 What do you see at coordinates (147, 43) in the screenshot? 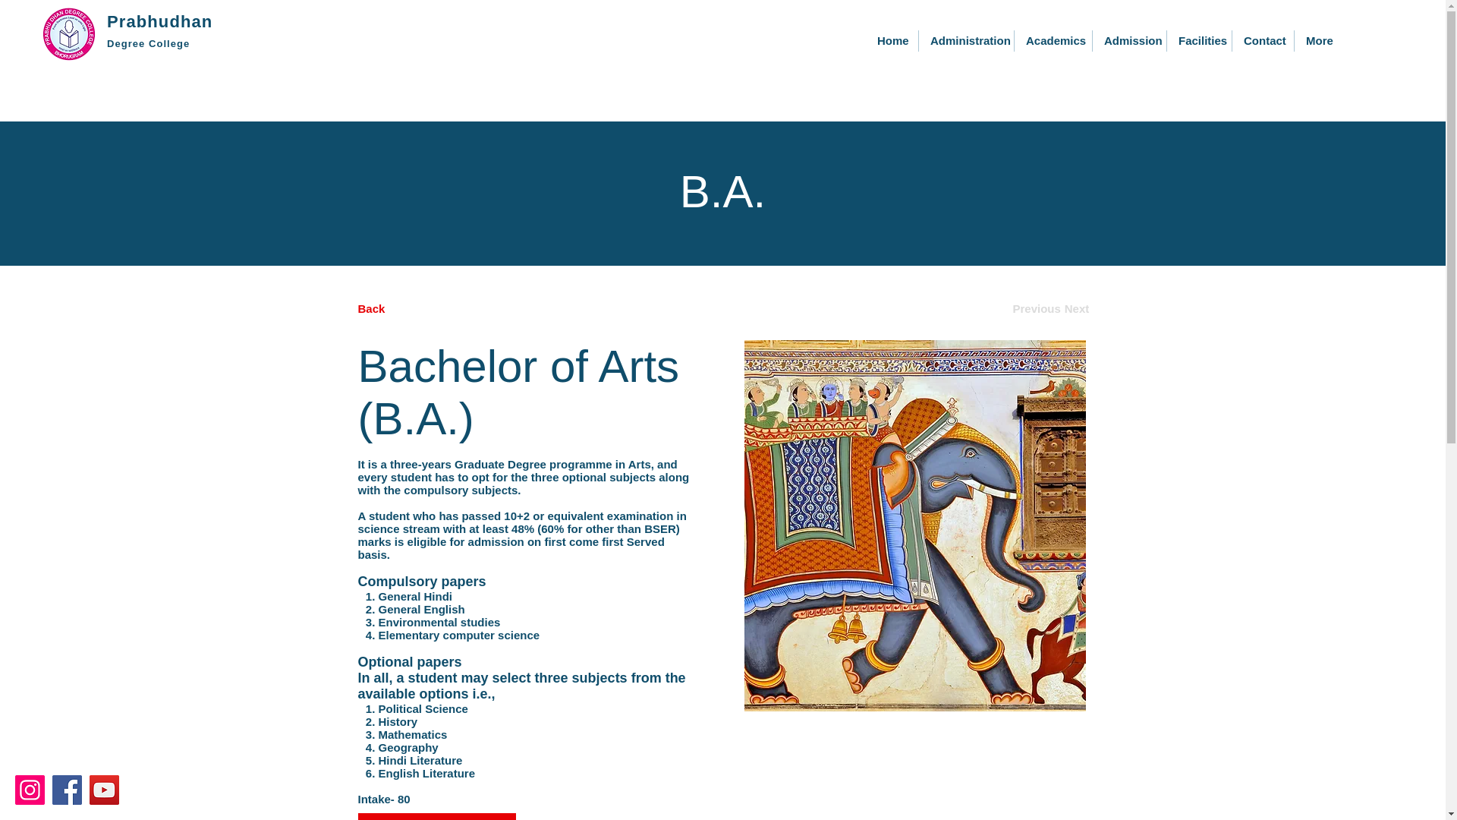
I see `Degree College` at bounding box center [147, 43].